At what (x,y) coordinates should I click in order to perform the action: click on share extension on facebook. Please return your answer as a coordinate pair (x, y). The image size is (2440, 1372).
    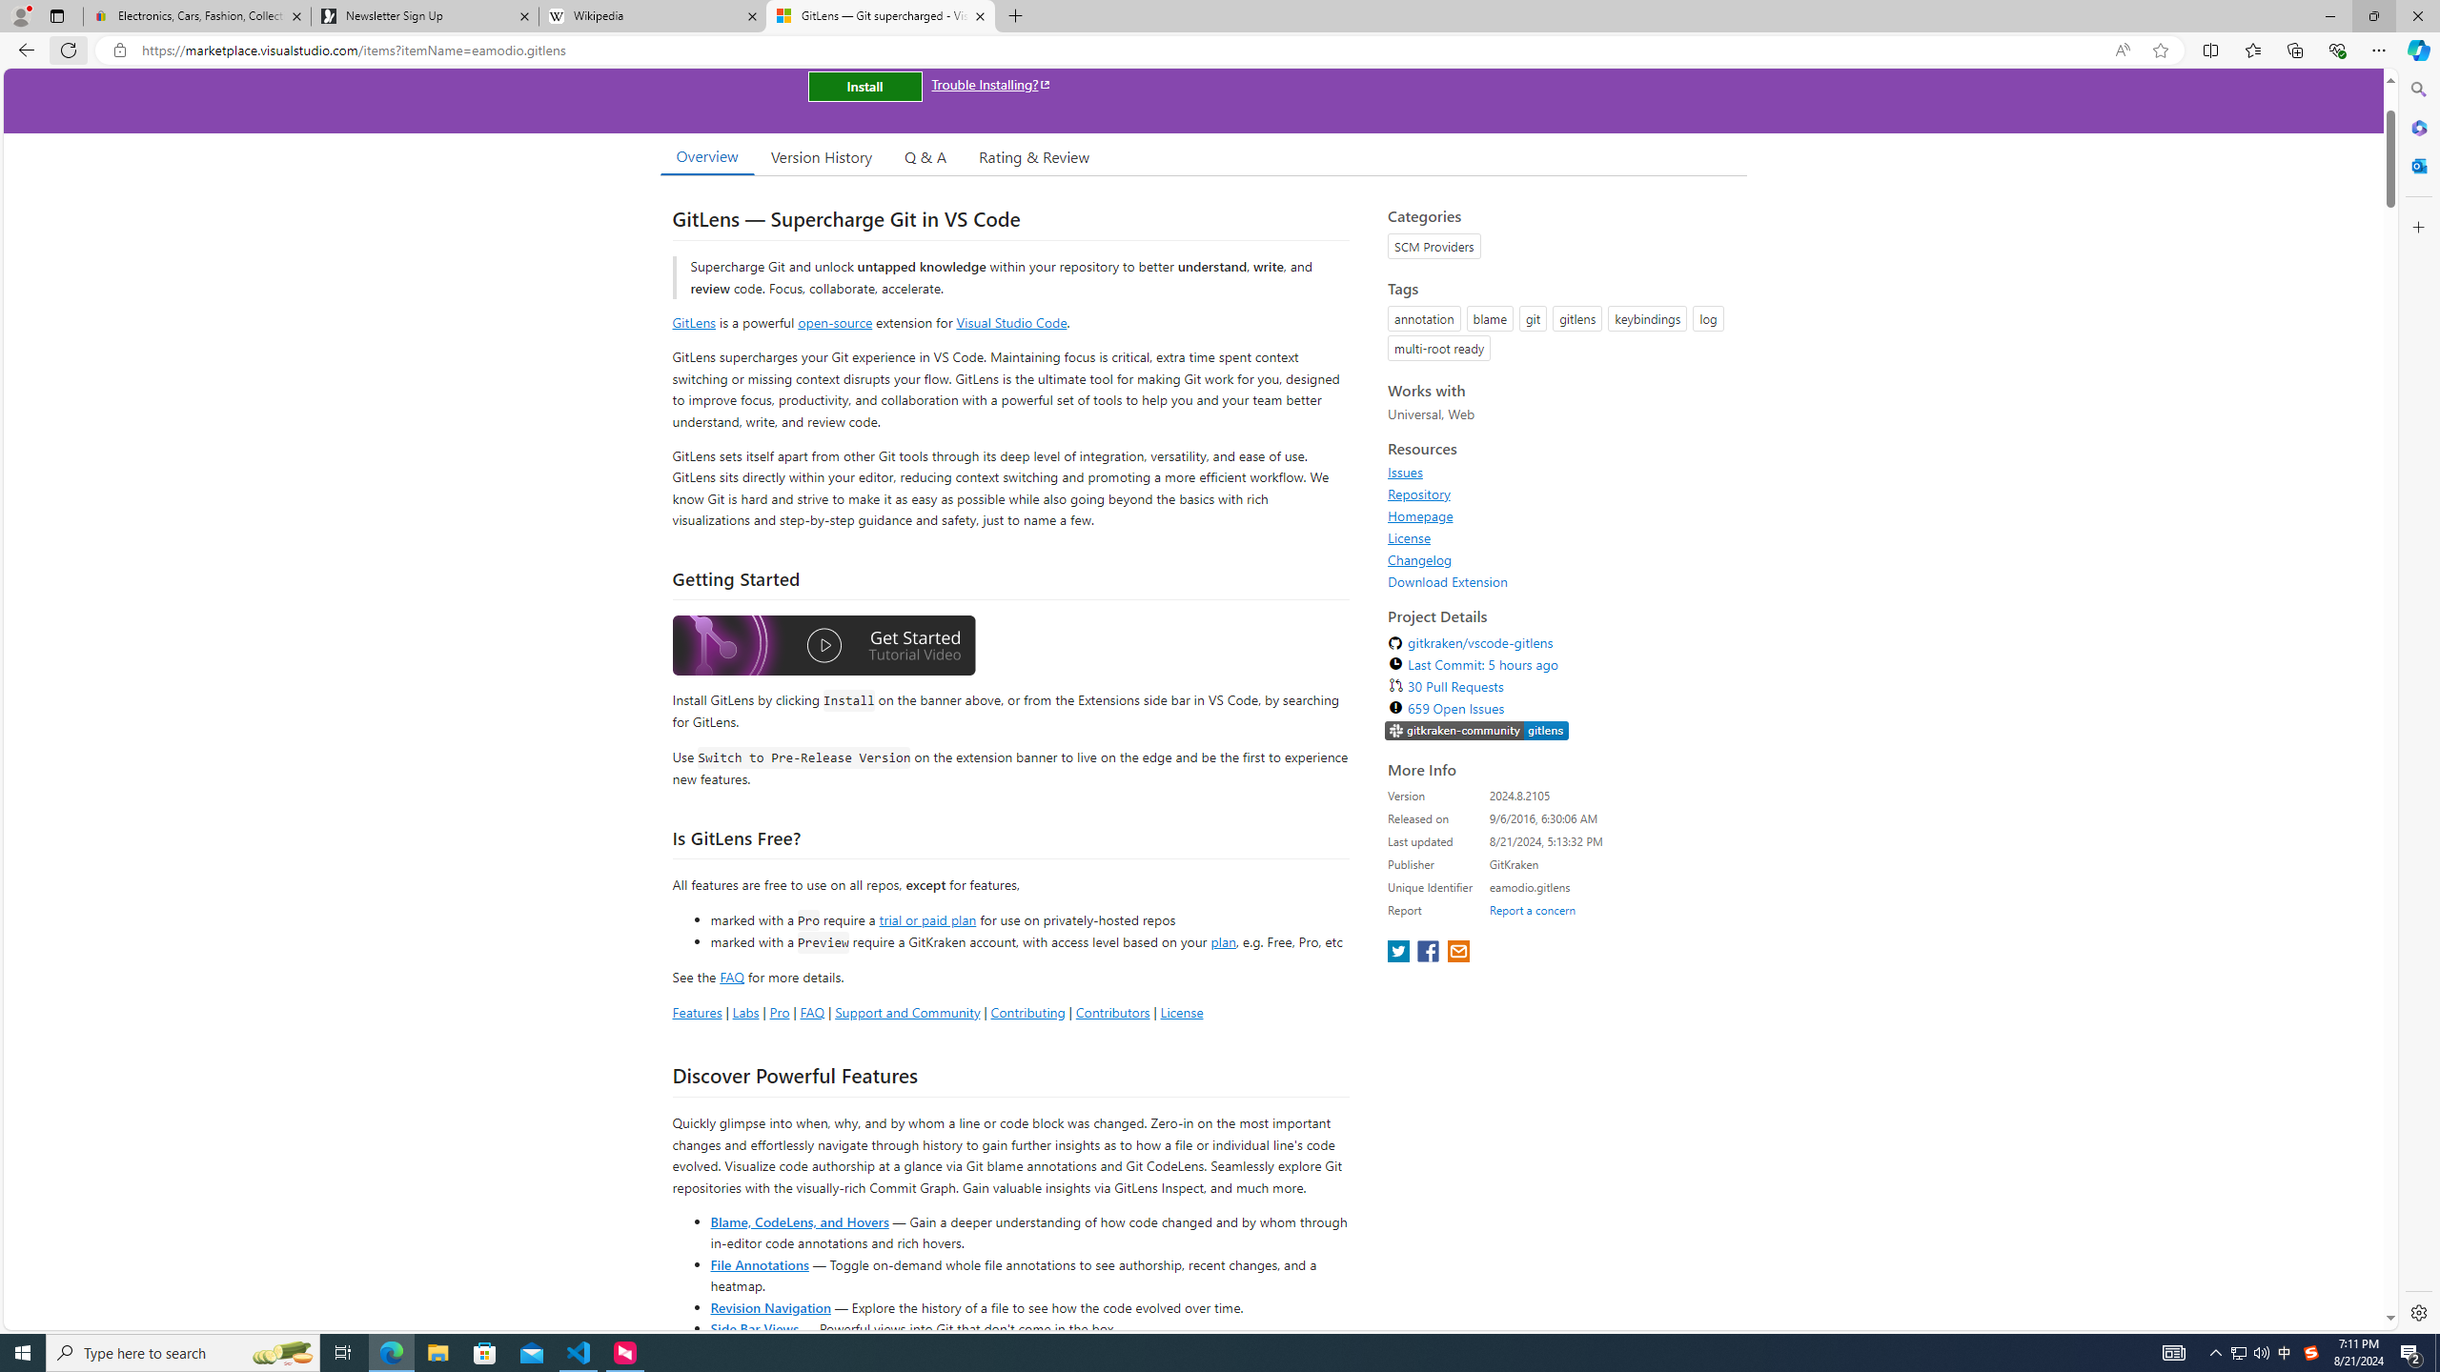
    Looking at the image, I should click on (1431, 953).